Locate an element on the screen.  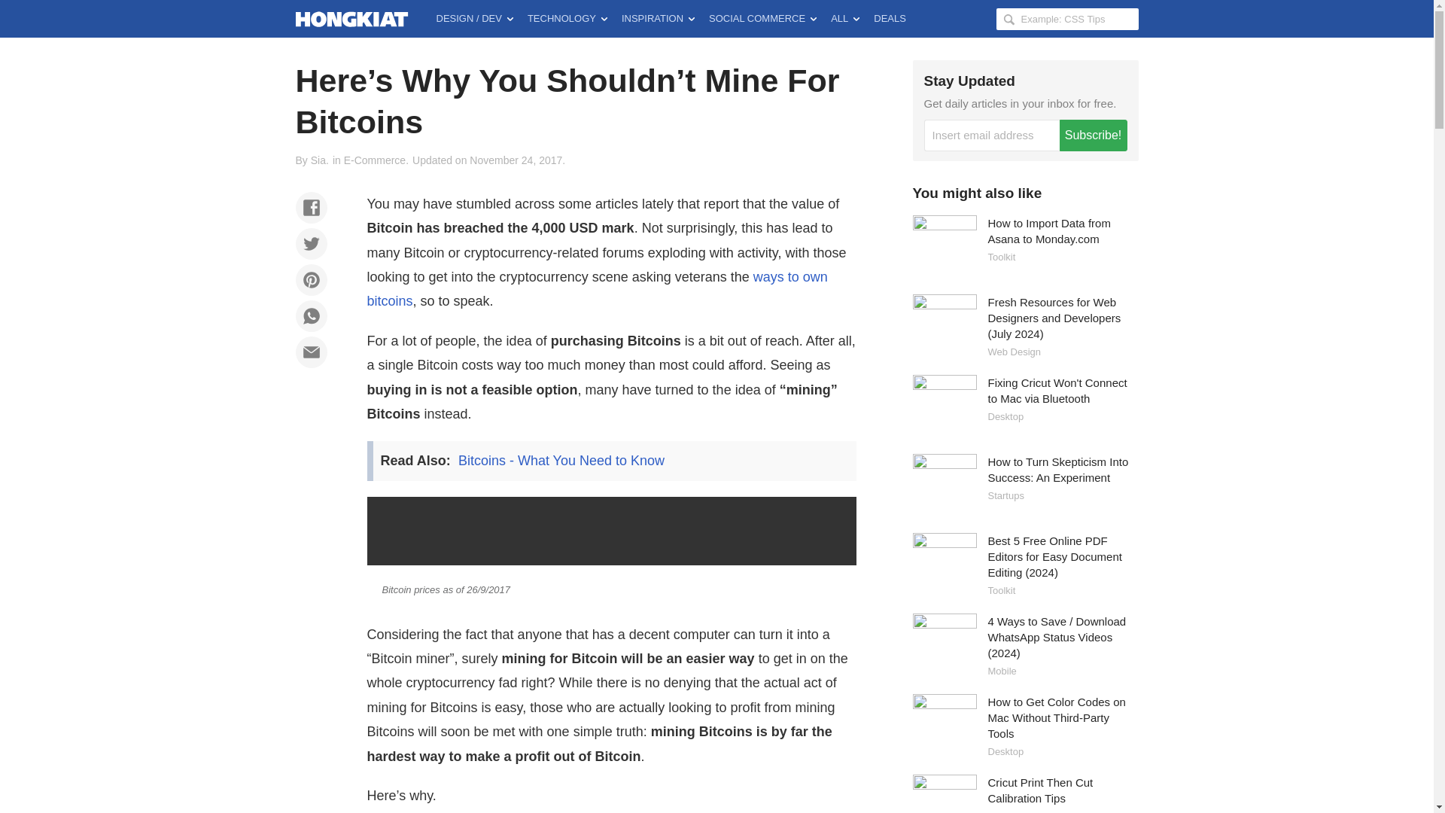
SOCIAL COMMERCE is located at coordinates (762, 18).